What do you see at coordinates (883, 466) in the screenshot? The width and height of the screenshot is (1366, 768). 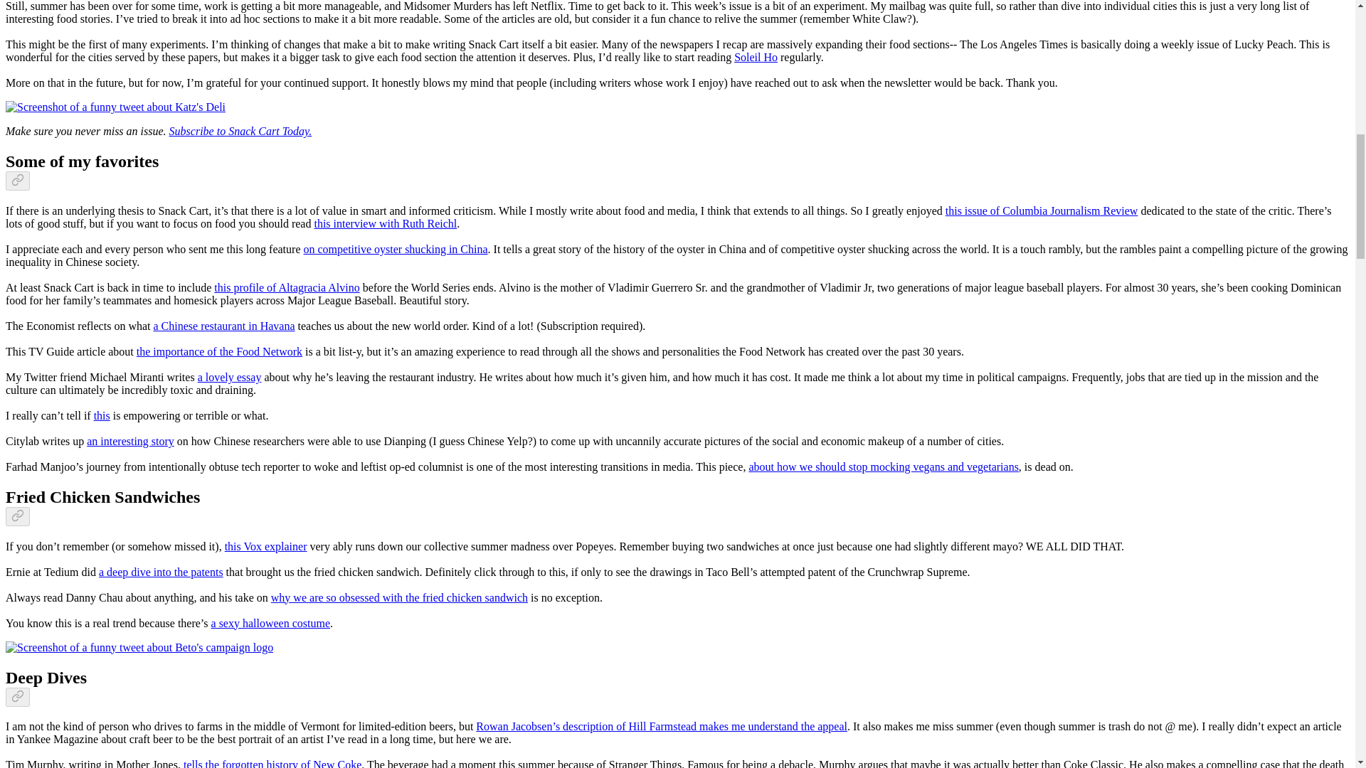 I see `about how we should stop mocking vegans and vegetarians` at bounding box center [883, 466].